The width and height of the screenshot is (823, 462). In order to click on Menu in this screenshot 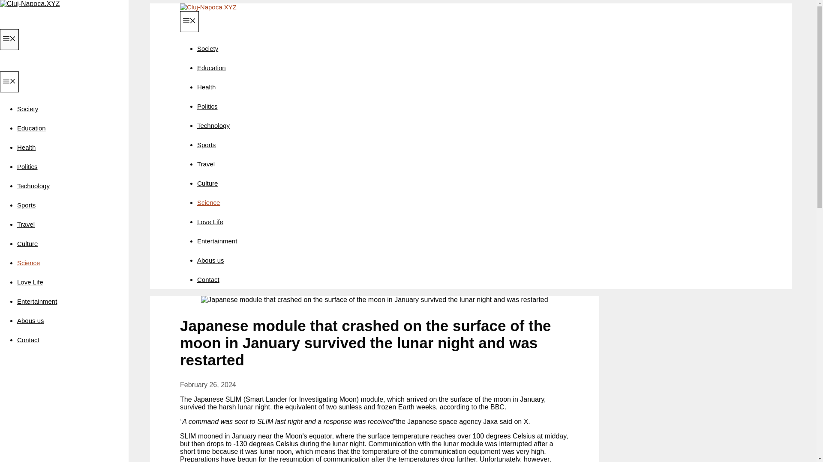, I will do `click(9, 82)`.